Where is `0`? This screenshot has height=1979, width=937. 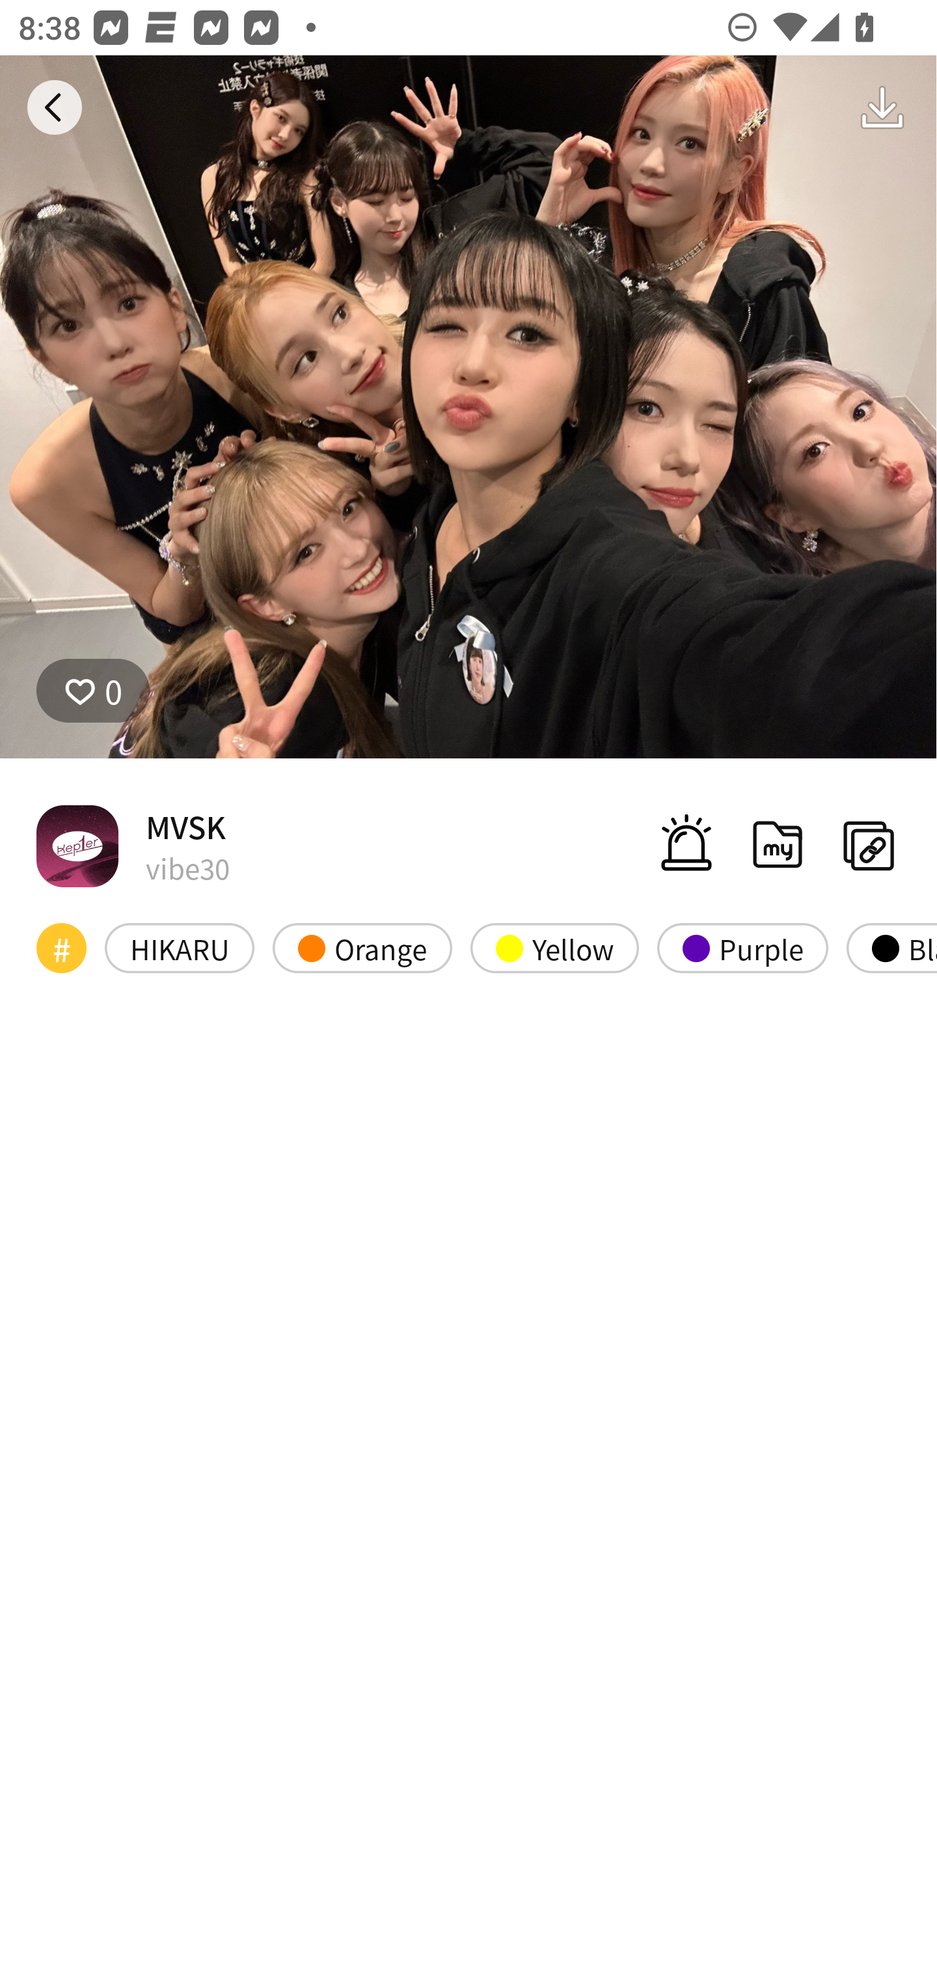 0 is located at coordinates (93, 690).